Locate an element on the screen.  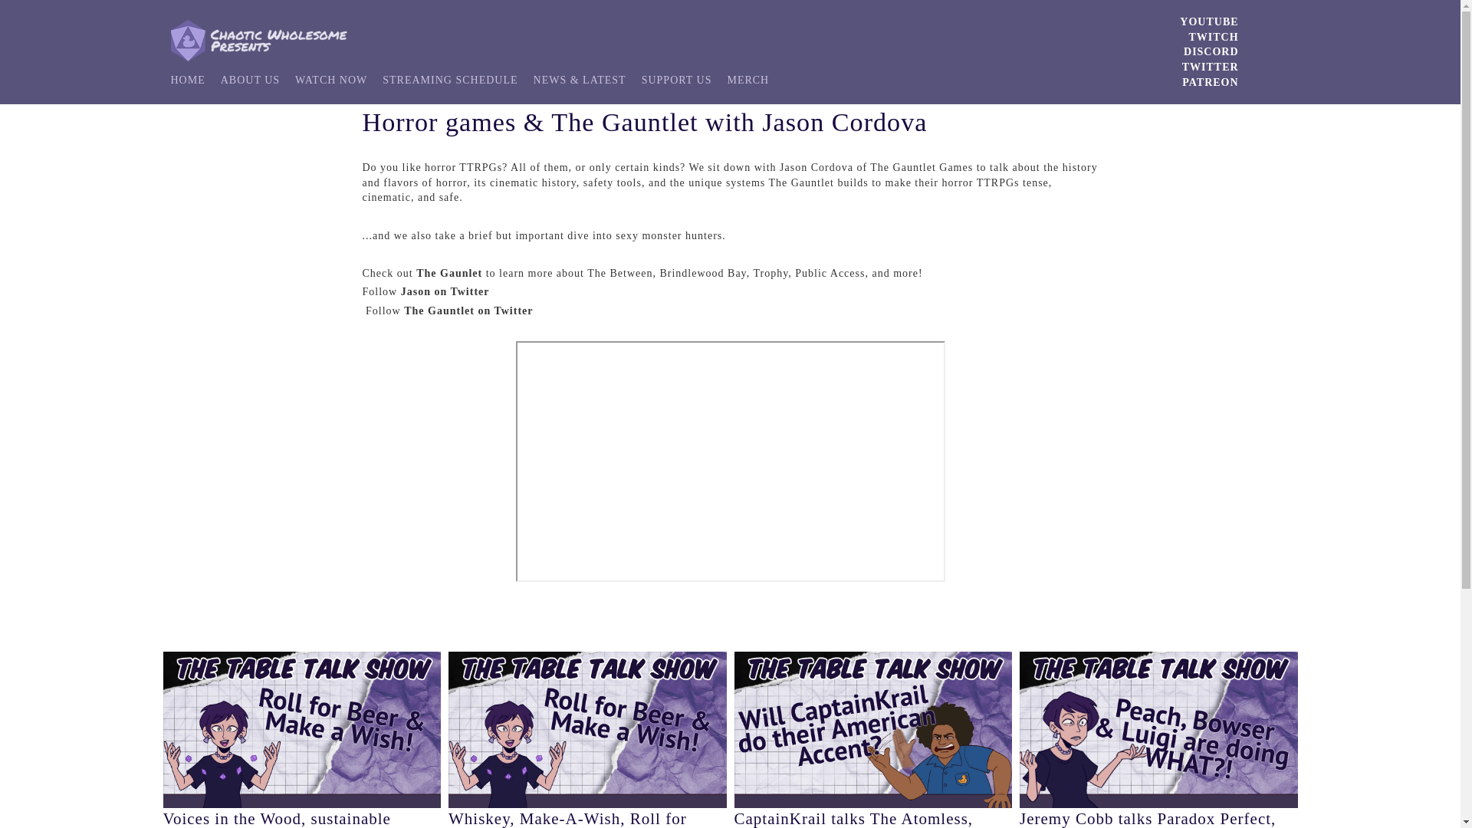
MERCH is located at coordinates (747, 80).